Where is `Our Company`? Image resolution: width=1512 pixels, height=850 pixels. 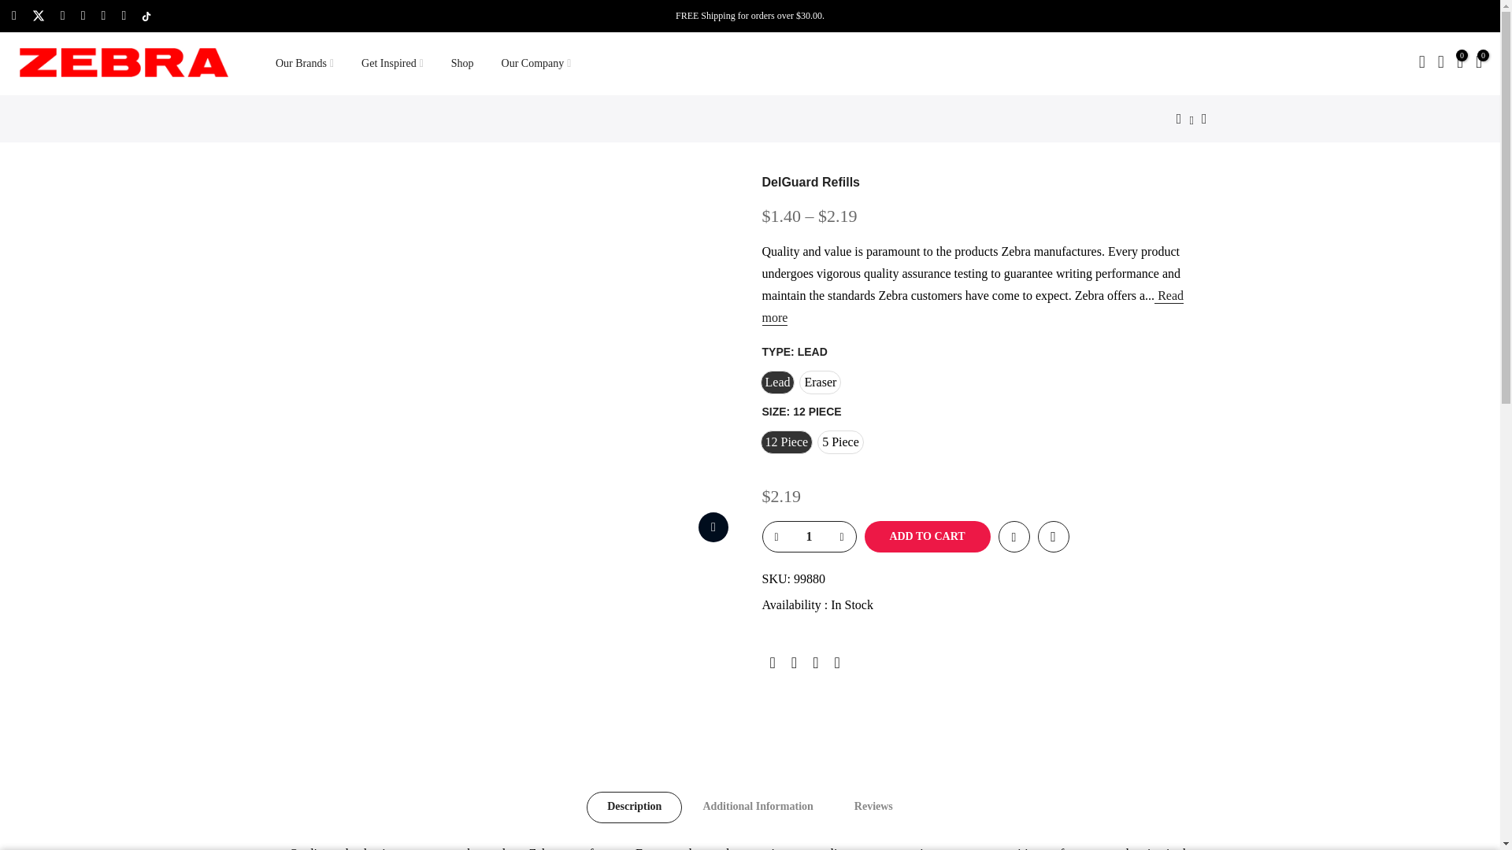
Our Company is located at coordinates (535, 63).